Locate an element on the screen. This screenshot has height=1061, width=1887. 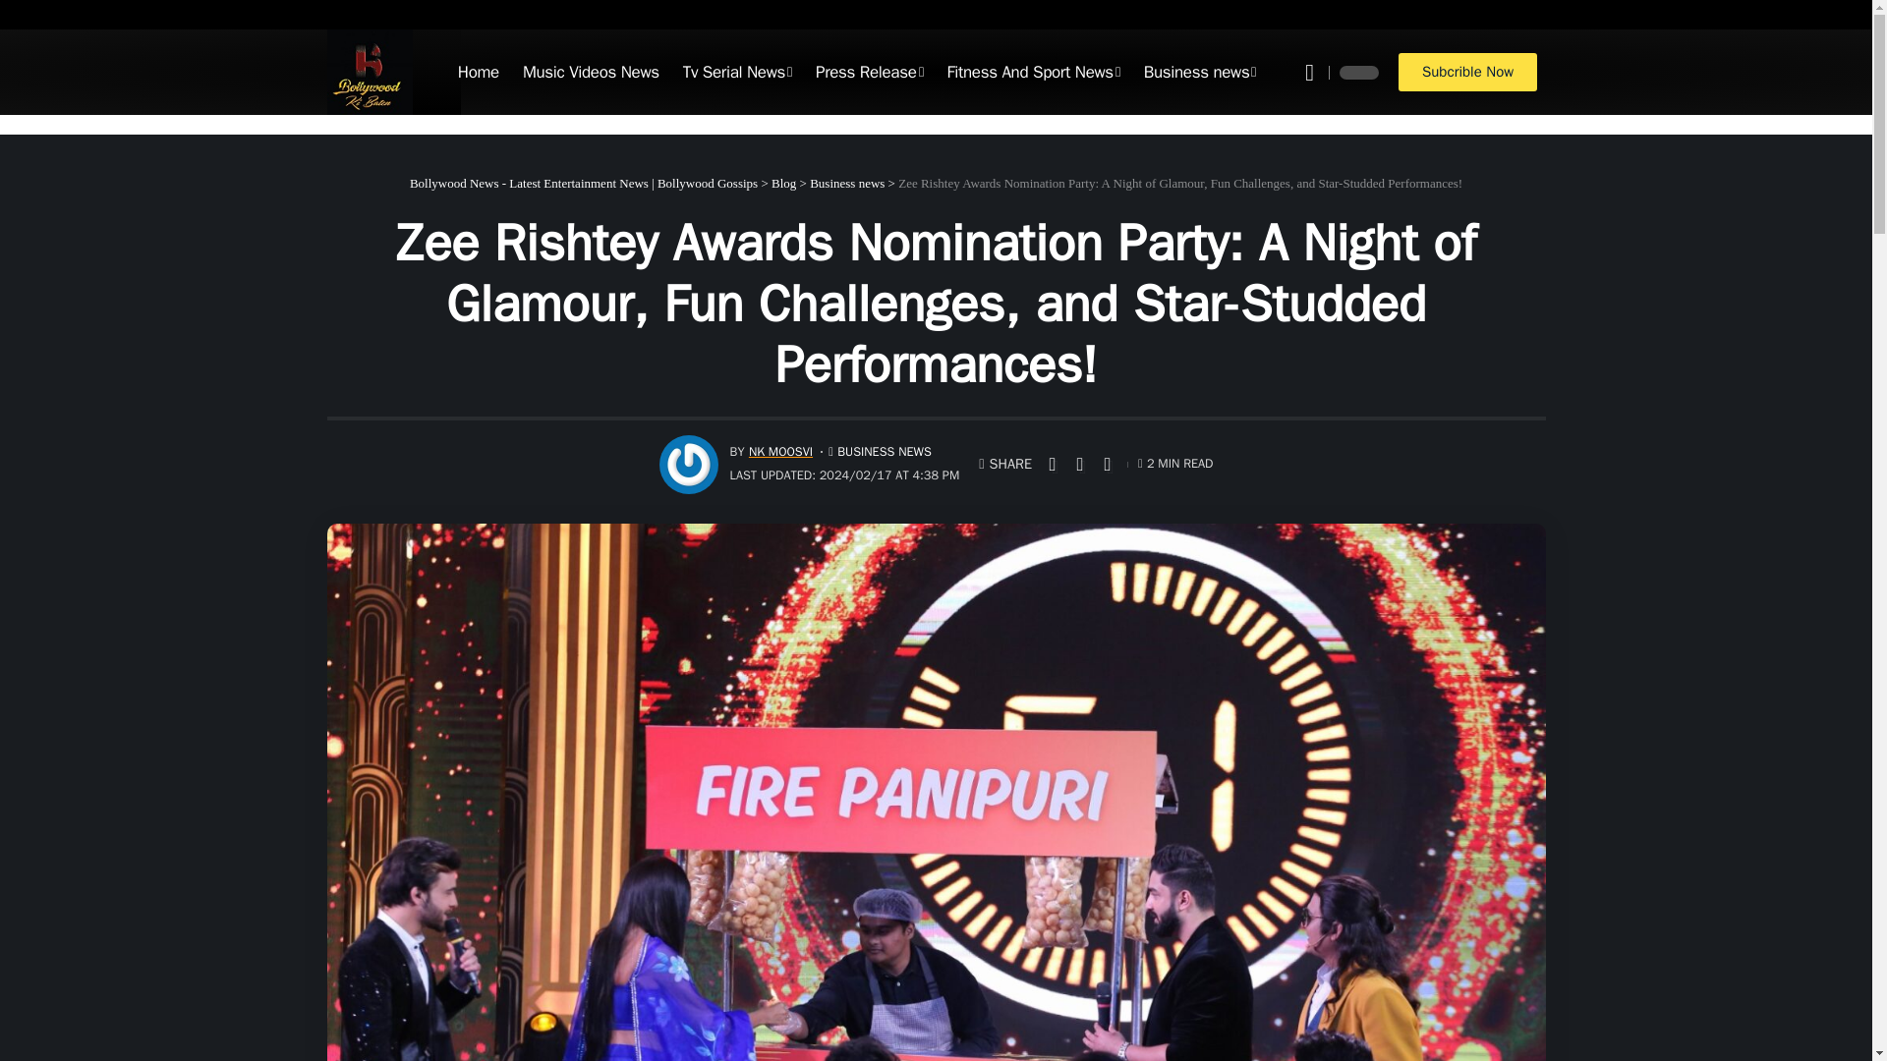
Go to the Business news Category archives. is located at coordinates (847, 183).